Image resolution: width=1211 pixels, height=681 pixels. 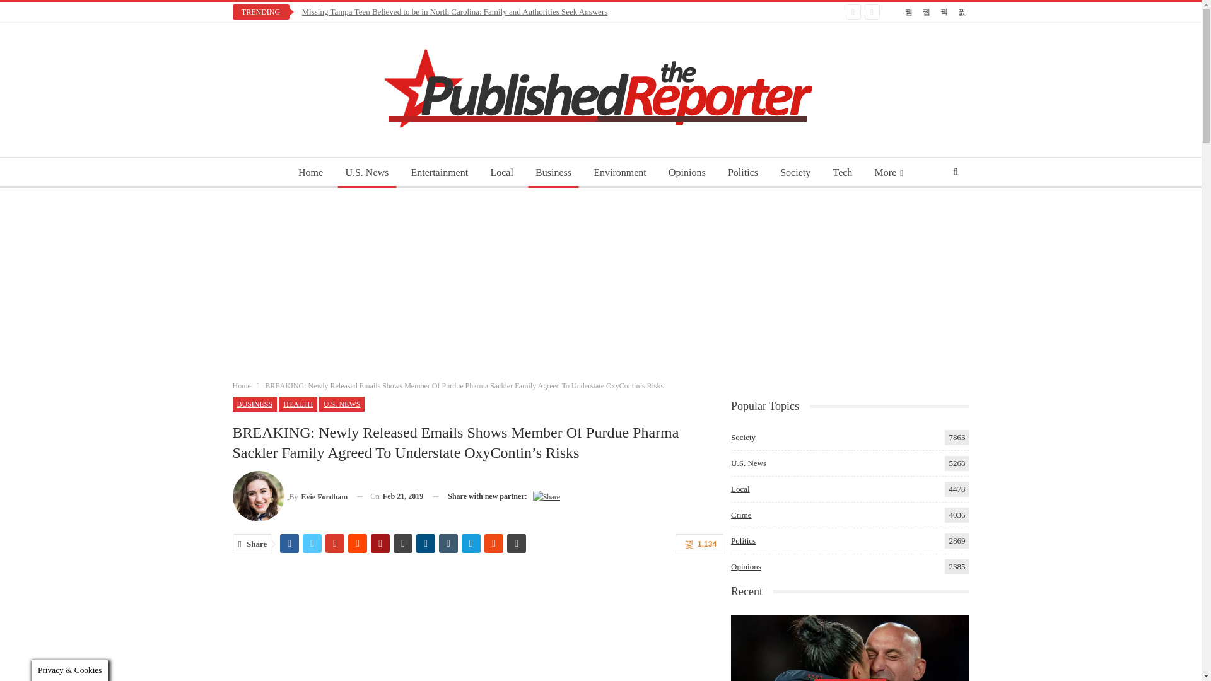 What do you see at coordinates (310, 173) in the screenshot?
I see `Home` at bounding box center [310, 173].